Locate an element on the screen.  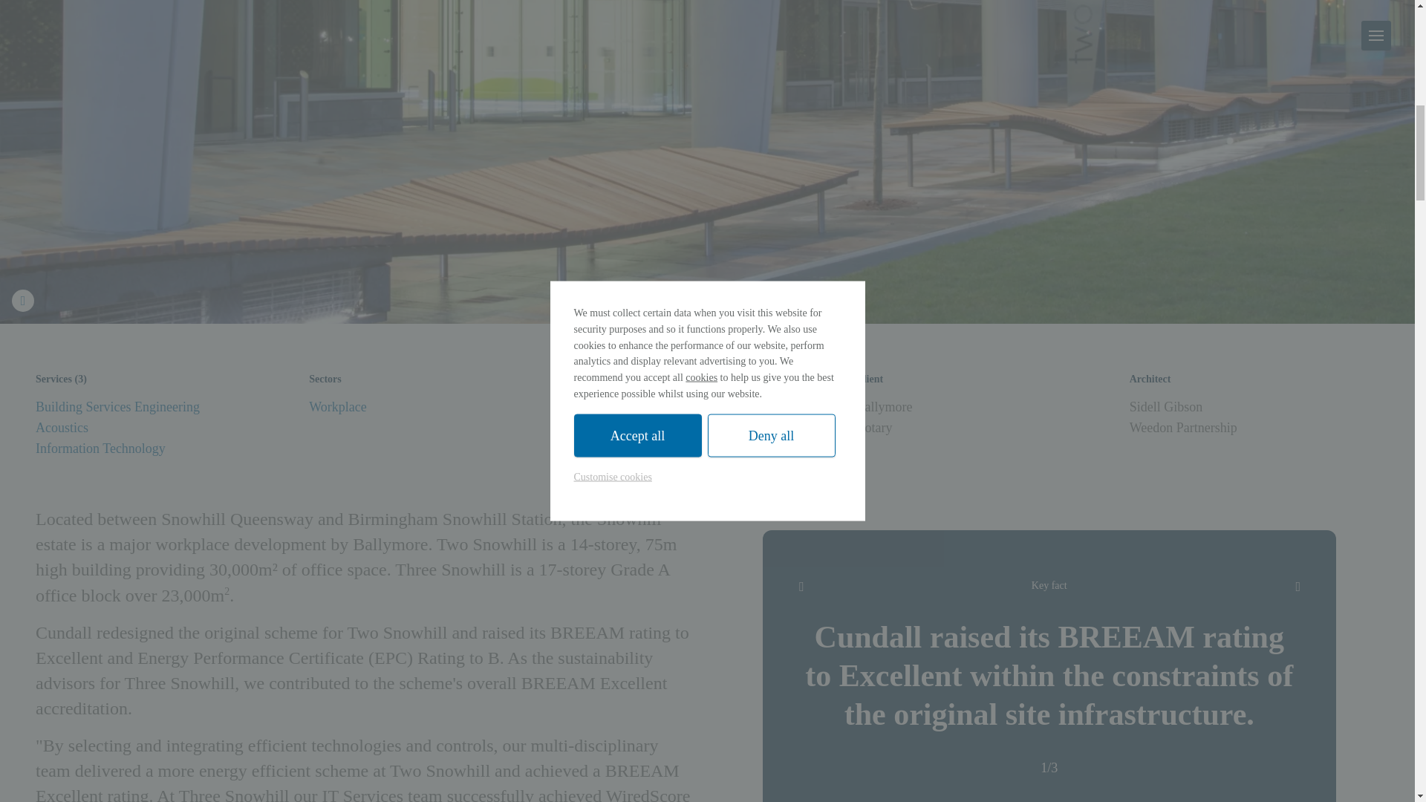
Information Technology is located at coordinates (100, 449).